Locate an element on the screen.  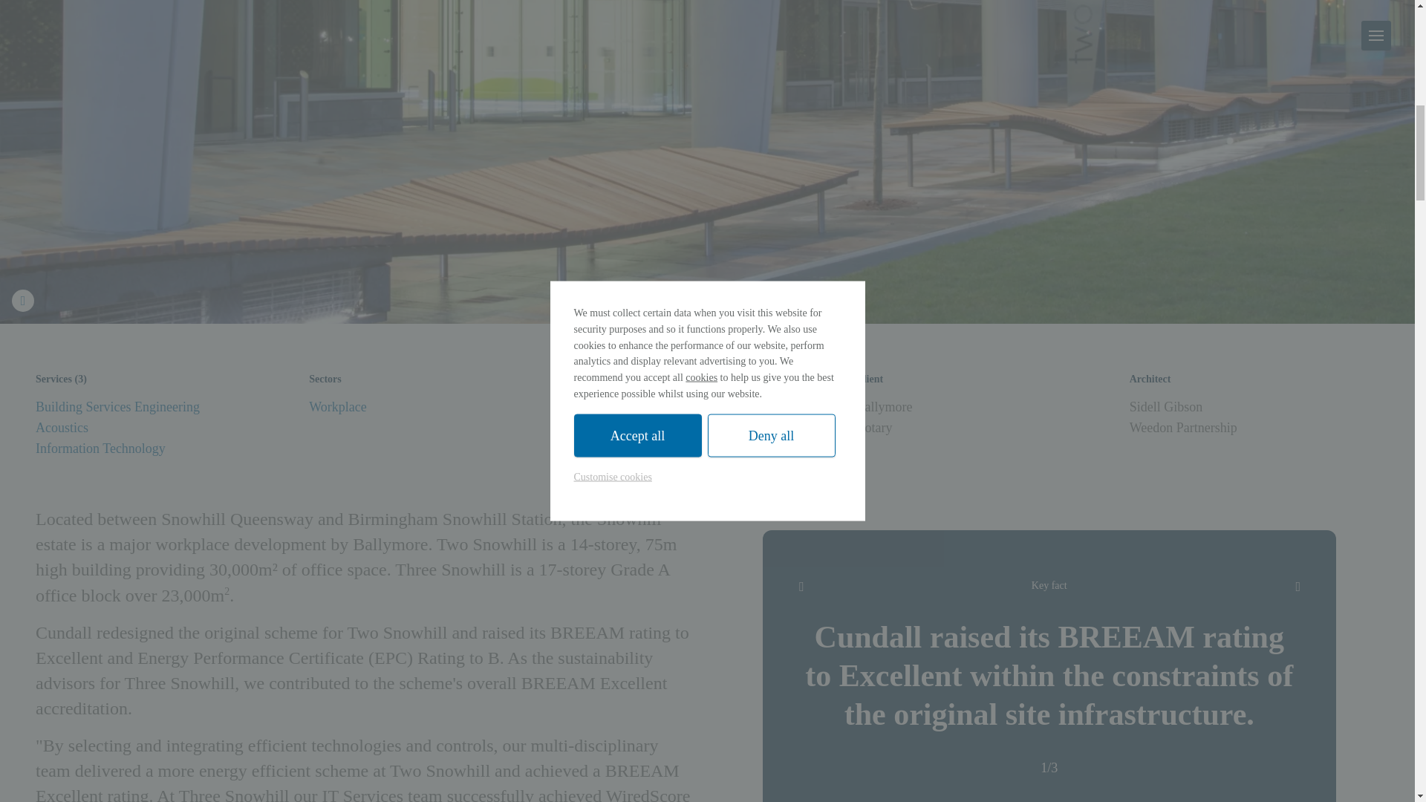
Information Technology is located at coordinates (100, 449).